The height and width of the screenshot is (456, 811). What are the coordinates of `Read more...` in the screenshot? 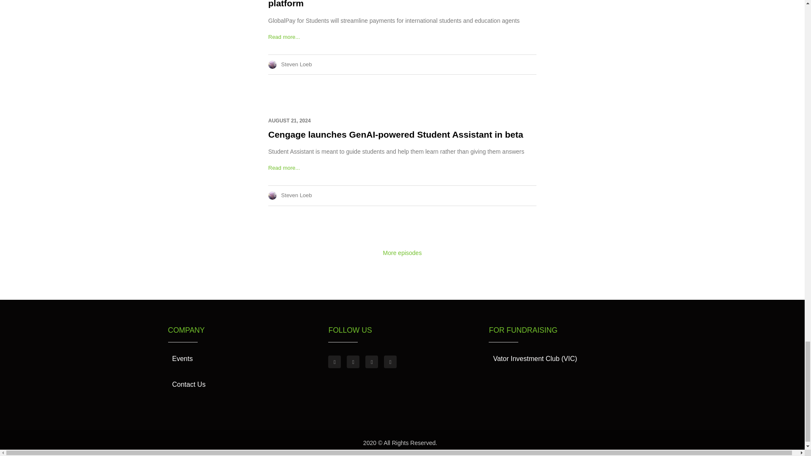 It's located at (284, 37).